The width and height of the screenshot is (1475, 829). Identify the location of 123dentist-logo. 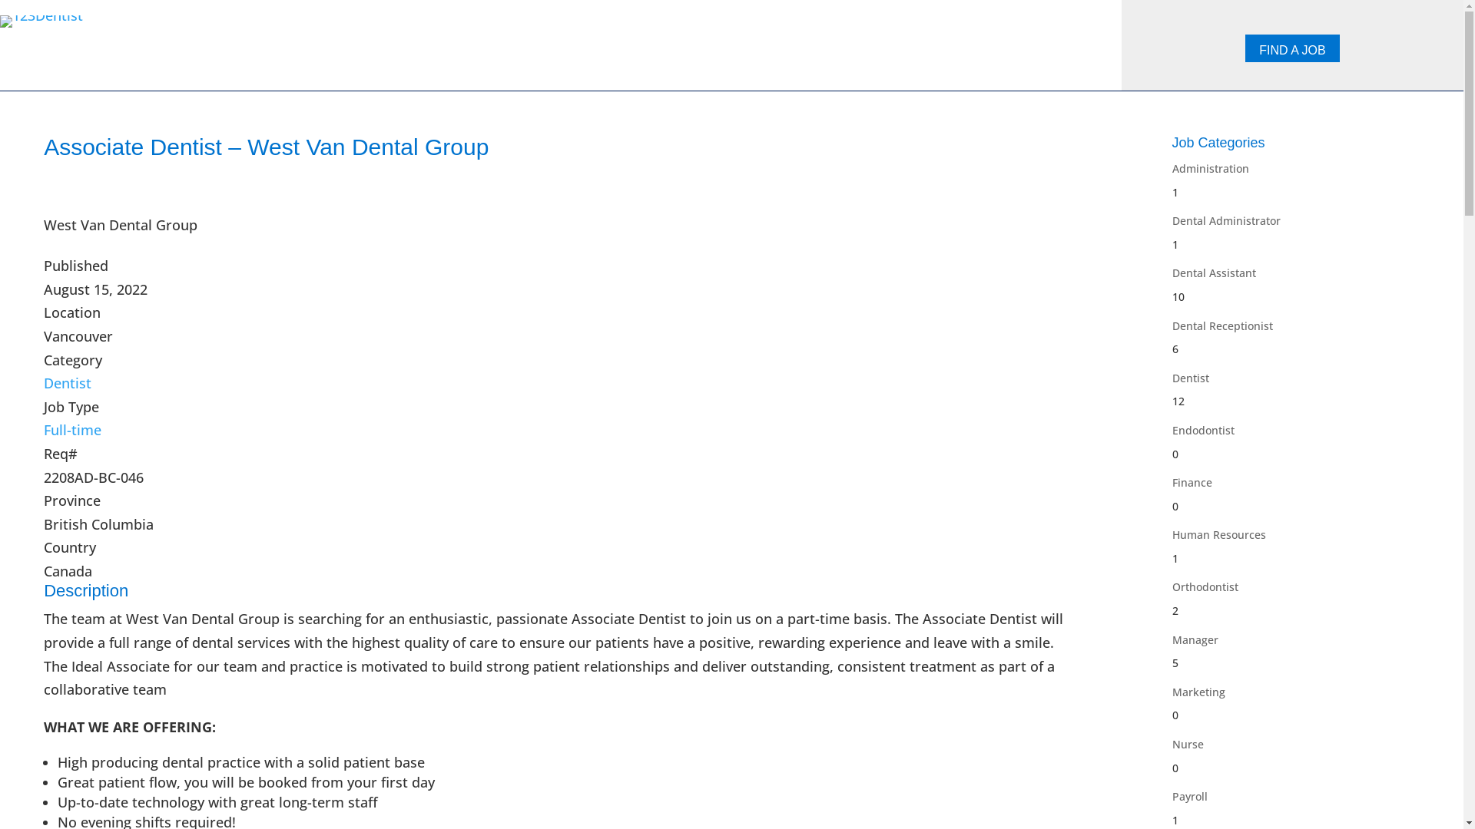
(41, 21).